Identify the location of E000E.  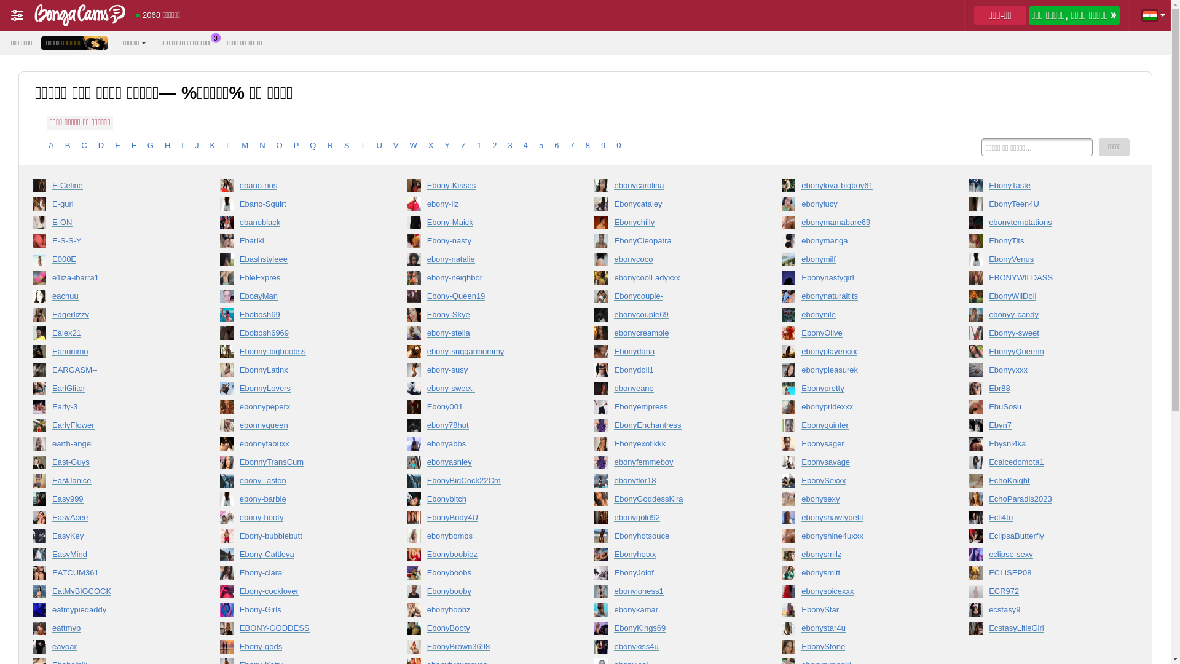
(109, 262).